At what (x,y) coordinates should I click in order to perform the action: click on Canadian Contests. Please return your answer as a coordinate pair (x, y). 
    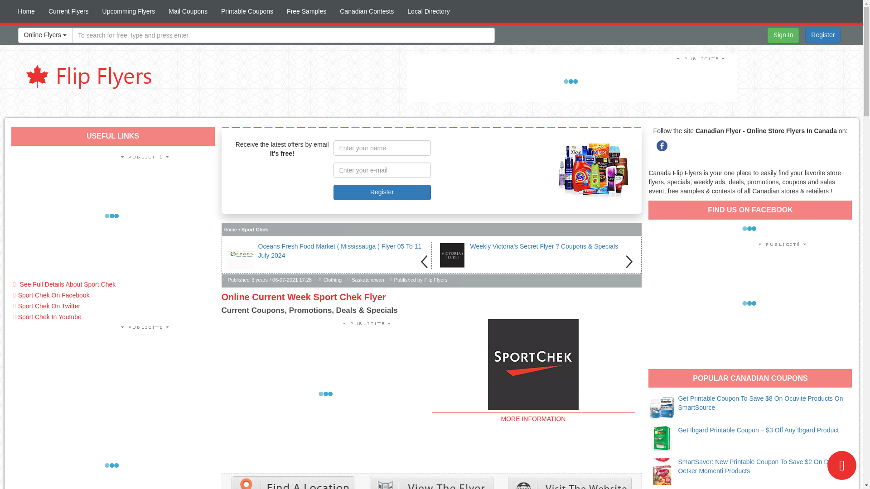
    Looking at the image, I should click on (367, 11).